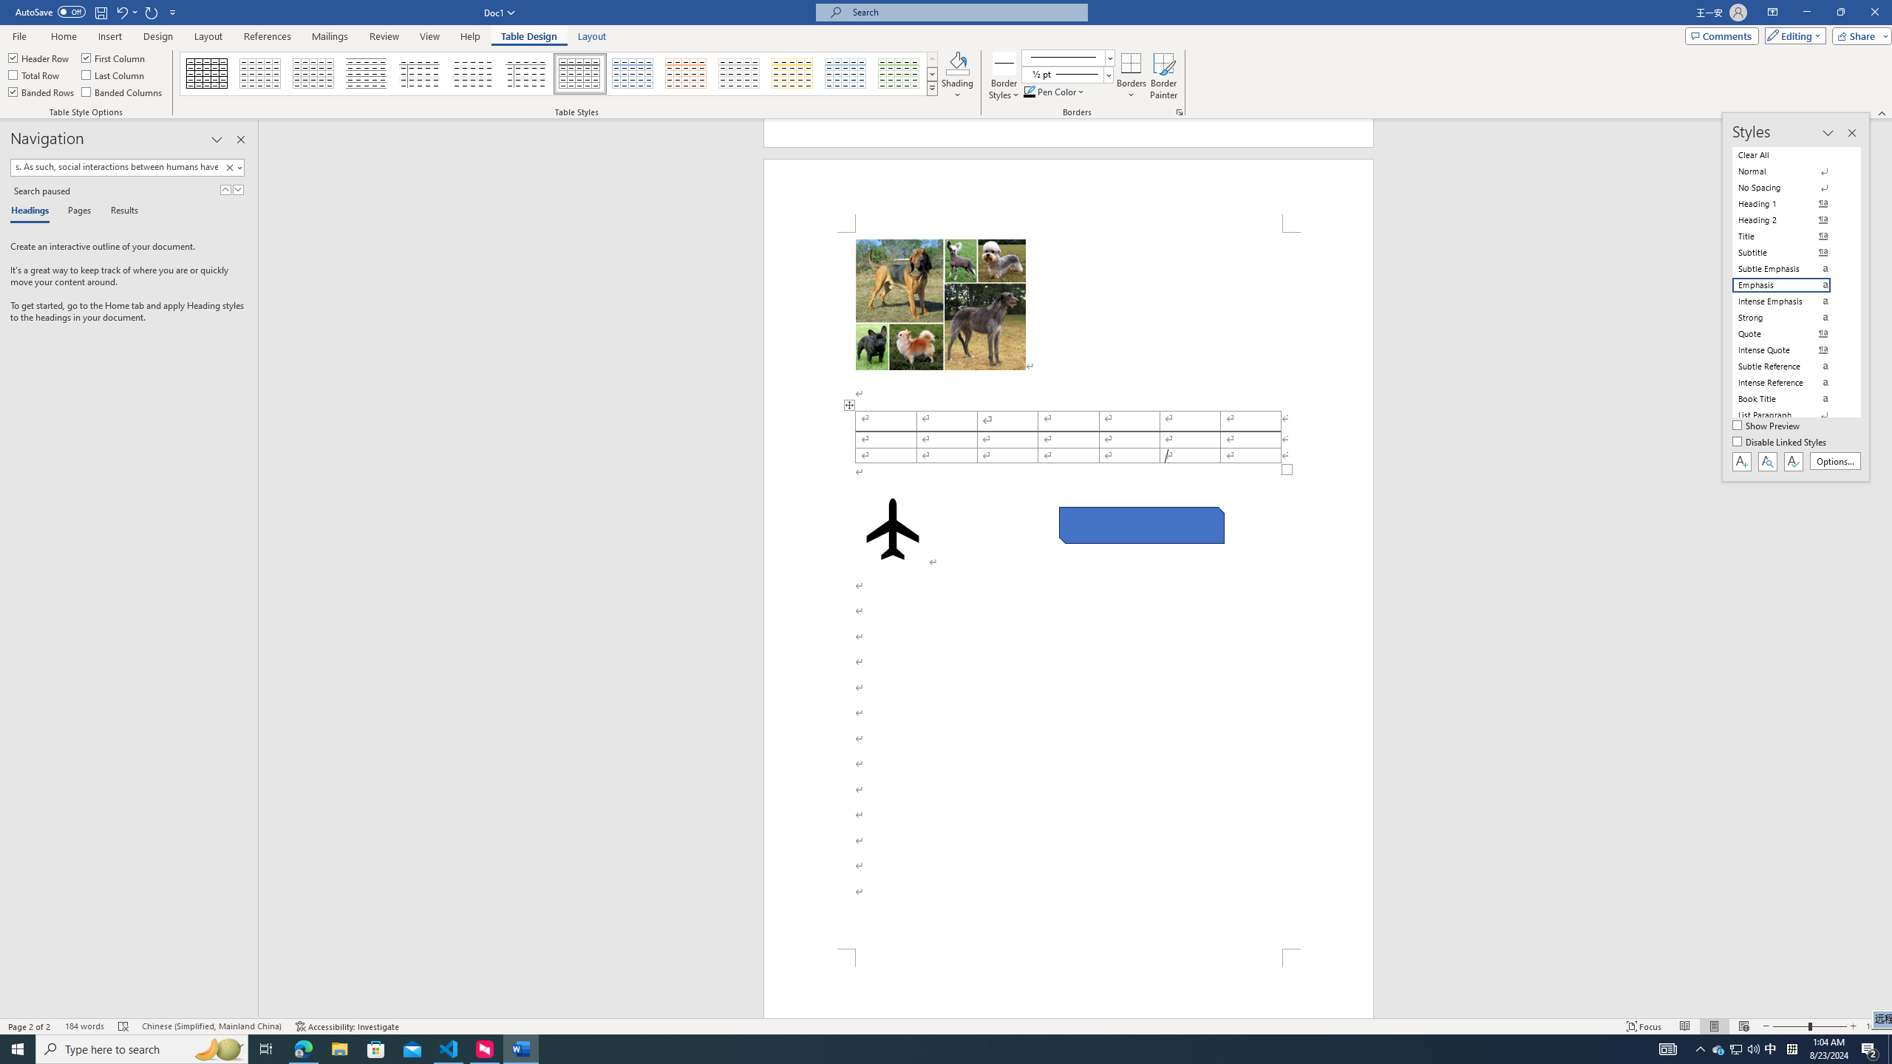 The height and width of the screenshot is (1064, 1892). I want to click on Undo Style, so click(126, 12).